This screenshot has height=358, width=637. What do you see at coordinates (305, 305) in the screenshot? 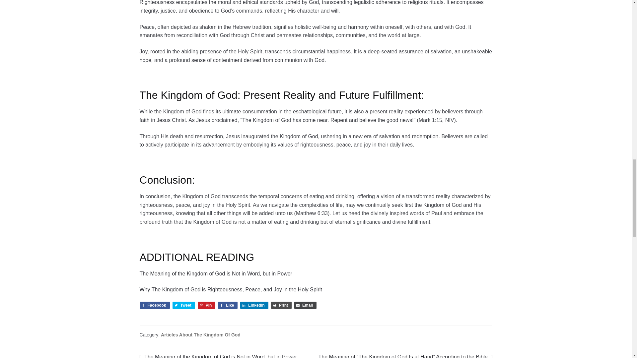
I see `Share via Email` at bounding box center [305, 305].